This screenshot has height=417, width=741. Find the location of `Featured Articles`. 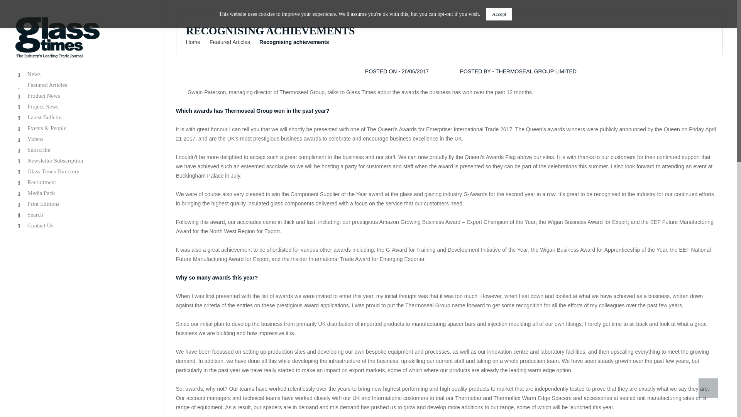

Featured Articles is located at coordinates (81, 85).